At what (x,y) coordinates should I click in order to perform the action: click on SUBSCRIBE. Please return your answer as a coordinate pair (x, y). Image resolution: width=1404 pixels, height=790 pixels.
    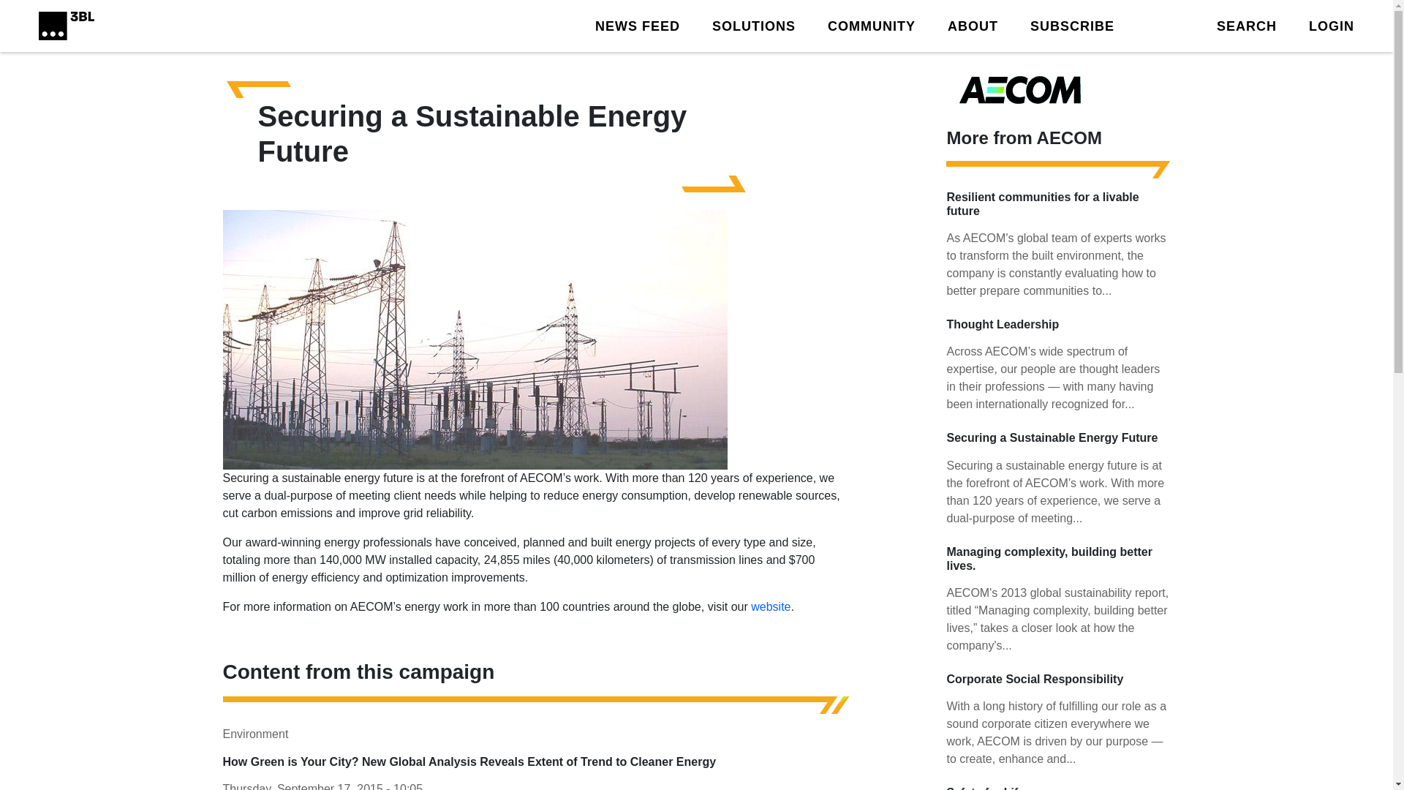
    Looking at the image, I should click on (1072, 25).